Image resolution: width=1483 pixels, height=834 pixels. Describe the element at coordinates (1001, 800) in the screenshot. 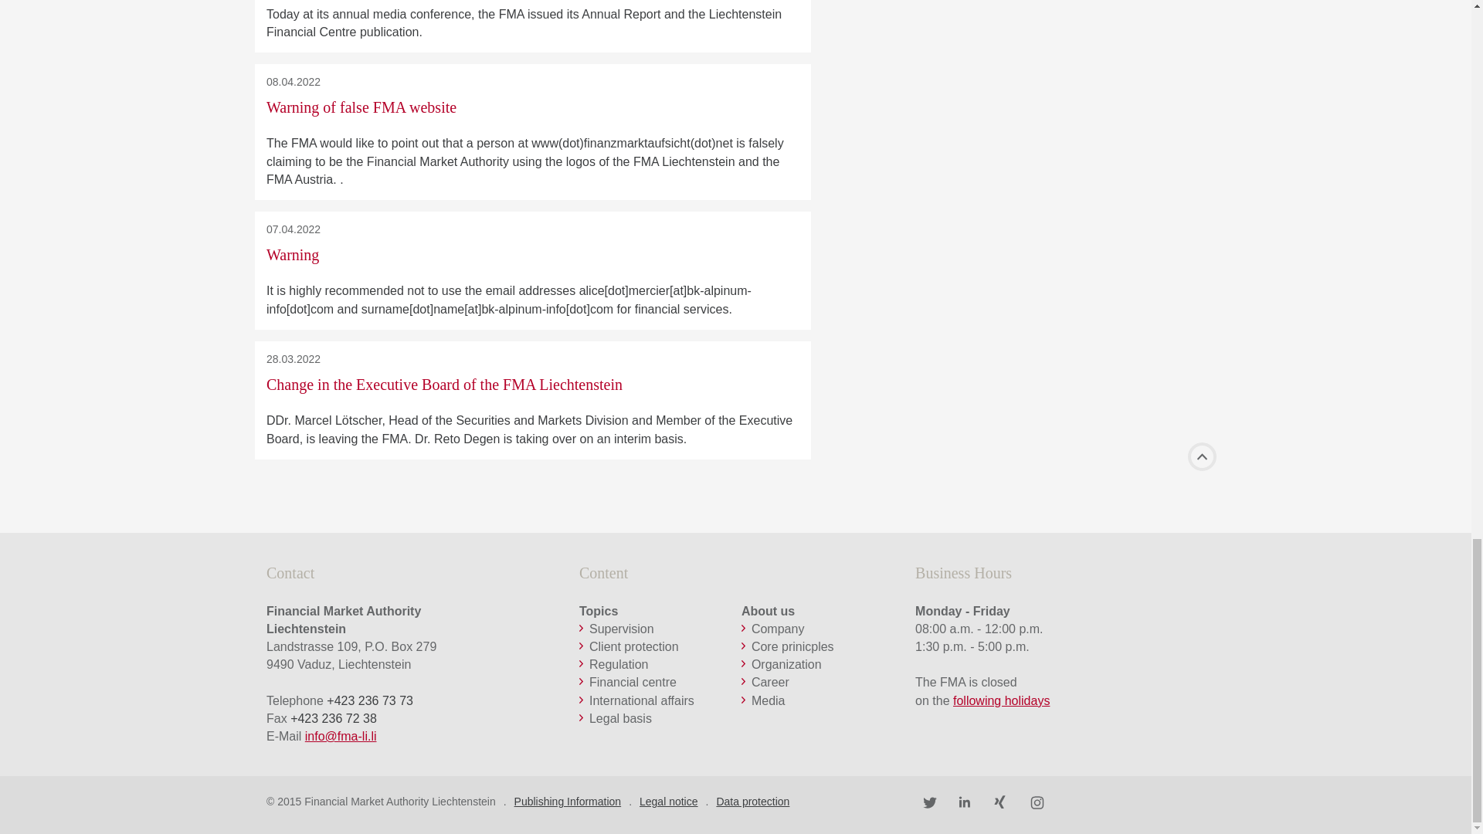

I see `xing` at that location.